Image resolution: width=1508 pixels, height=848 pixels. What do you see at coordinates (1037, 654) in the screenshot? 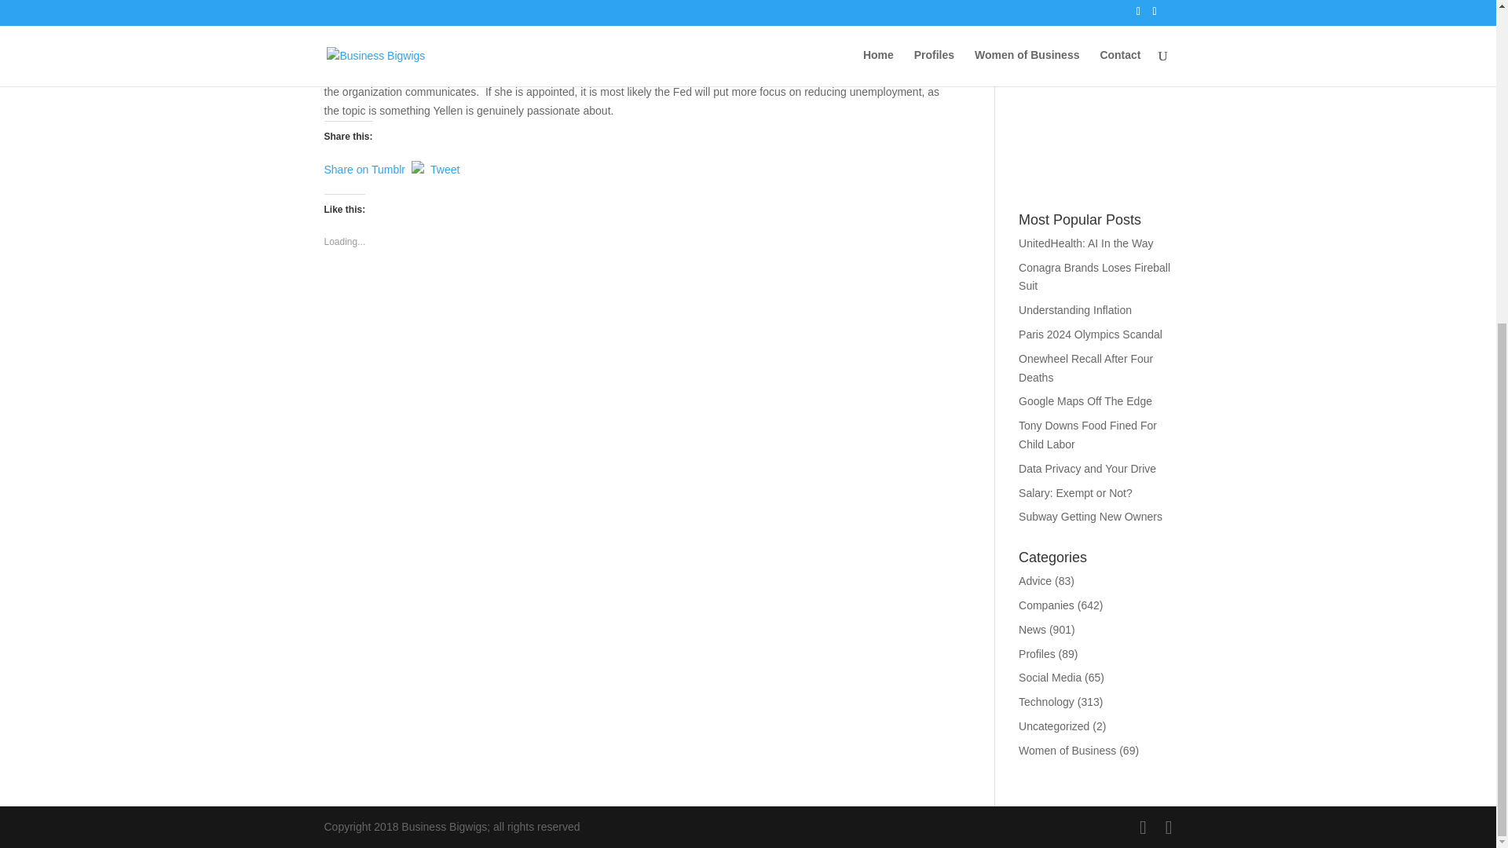
I see `Profiles` at bounding box center [1037, 654].